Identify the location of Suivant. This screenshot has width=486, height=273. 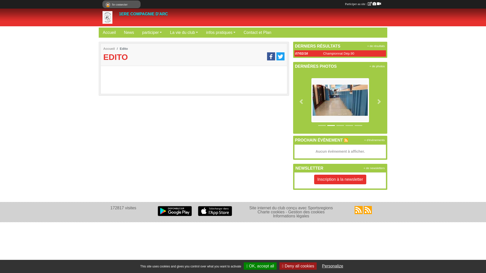
(379, 102).